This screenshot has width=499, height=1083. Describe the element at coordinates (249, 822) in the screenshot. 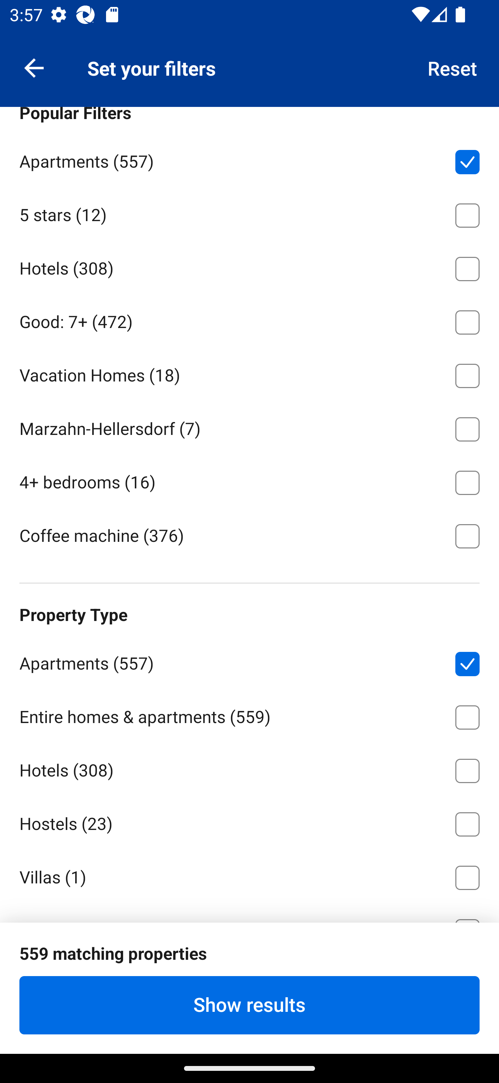

I see `Hostels ⁦(23)` at that location.